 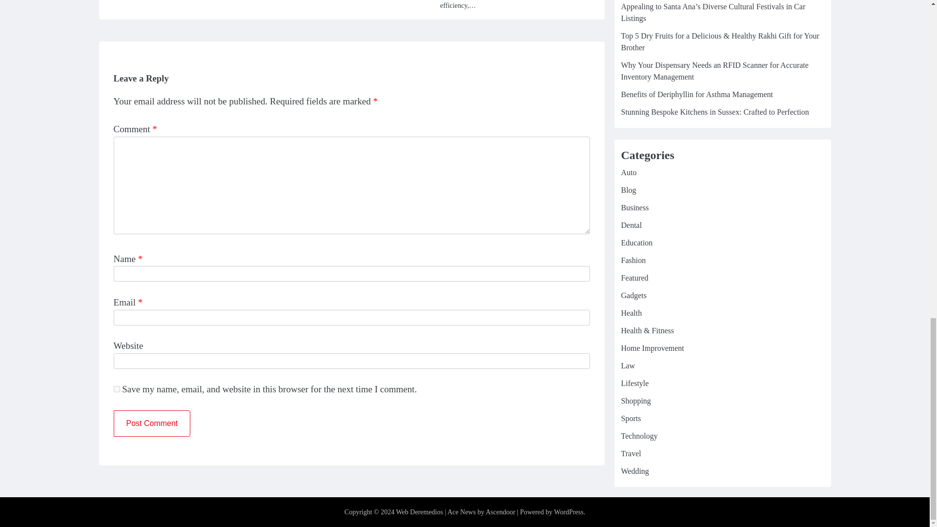 I want to click on yes, so click(x=116, y=388).